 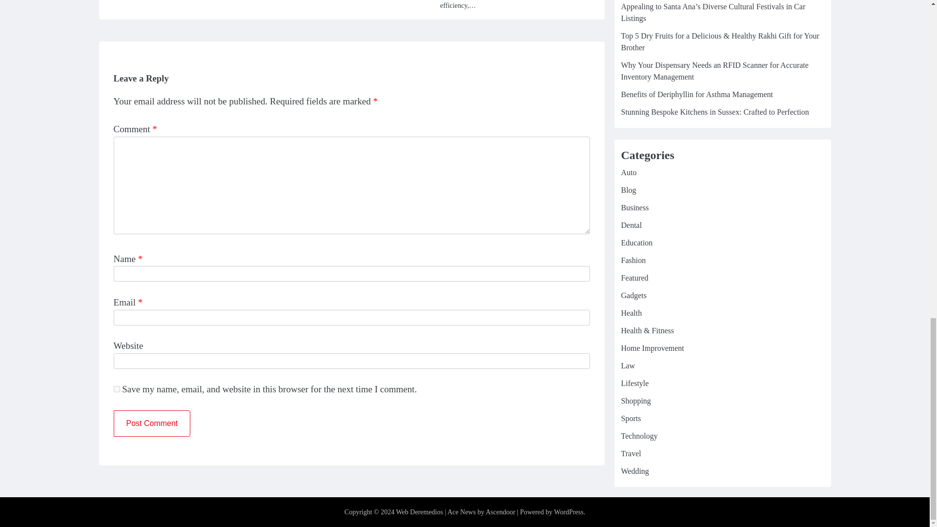 I want to click on yes, so click(x=116, y=388).